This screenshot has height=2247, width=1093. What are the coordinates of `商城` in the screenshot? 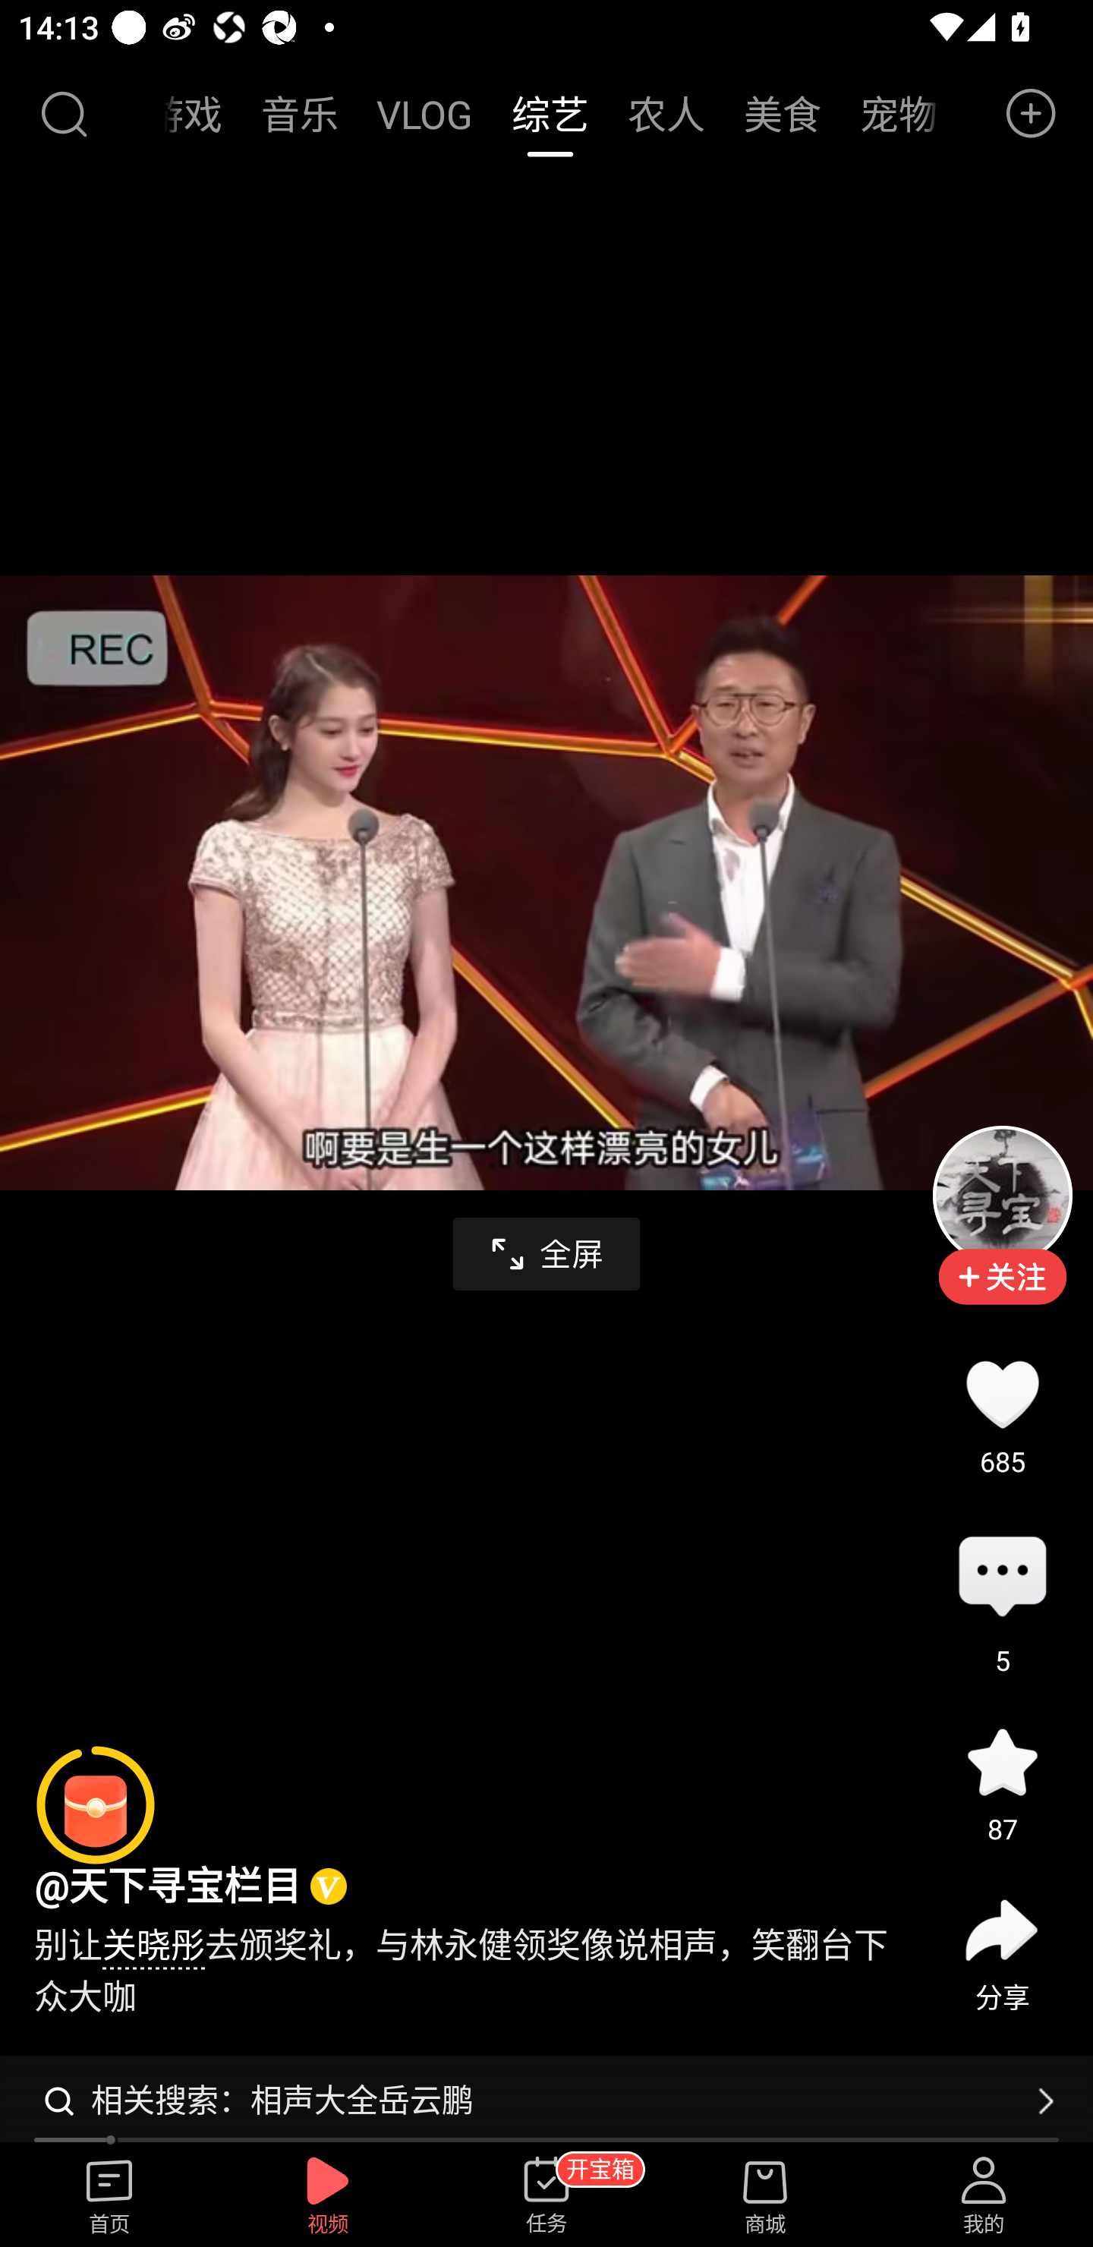 It's located at (765, 2196).